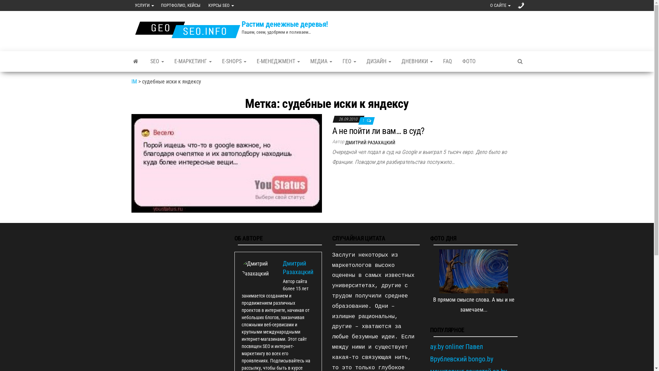 This screenshot has width=659, height=371. I want to click on bongo.by, so click(481, 359).